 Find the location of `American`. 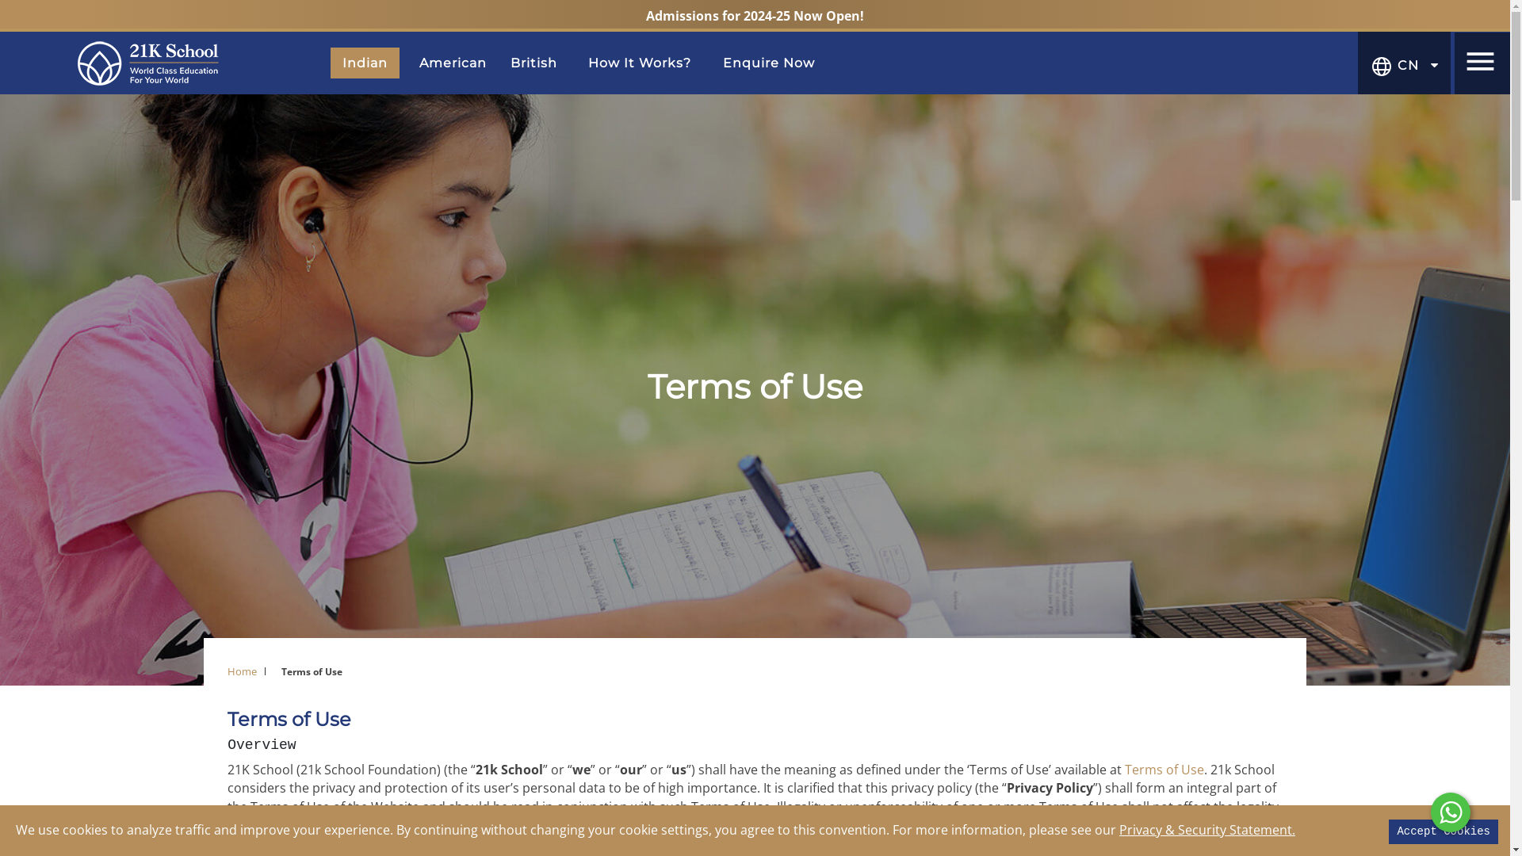

American is located at coordinates (453, 63).